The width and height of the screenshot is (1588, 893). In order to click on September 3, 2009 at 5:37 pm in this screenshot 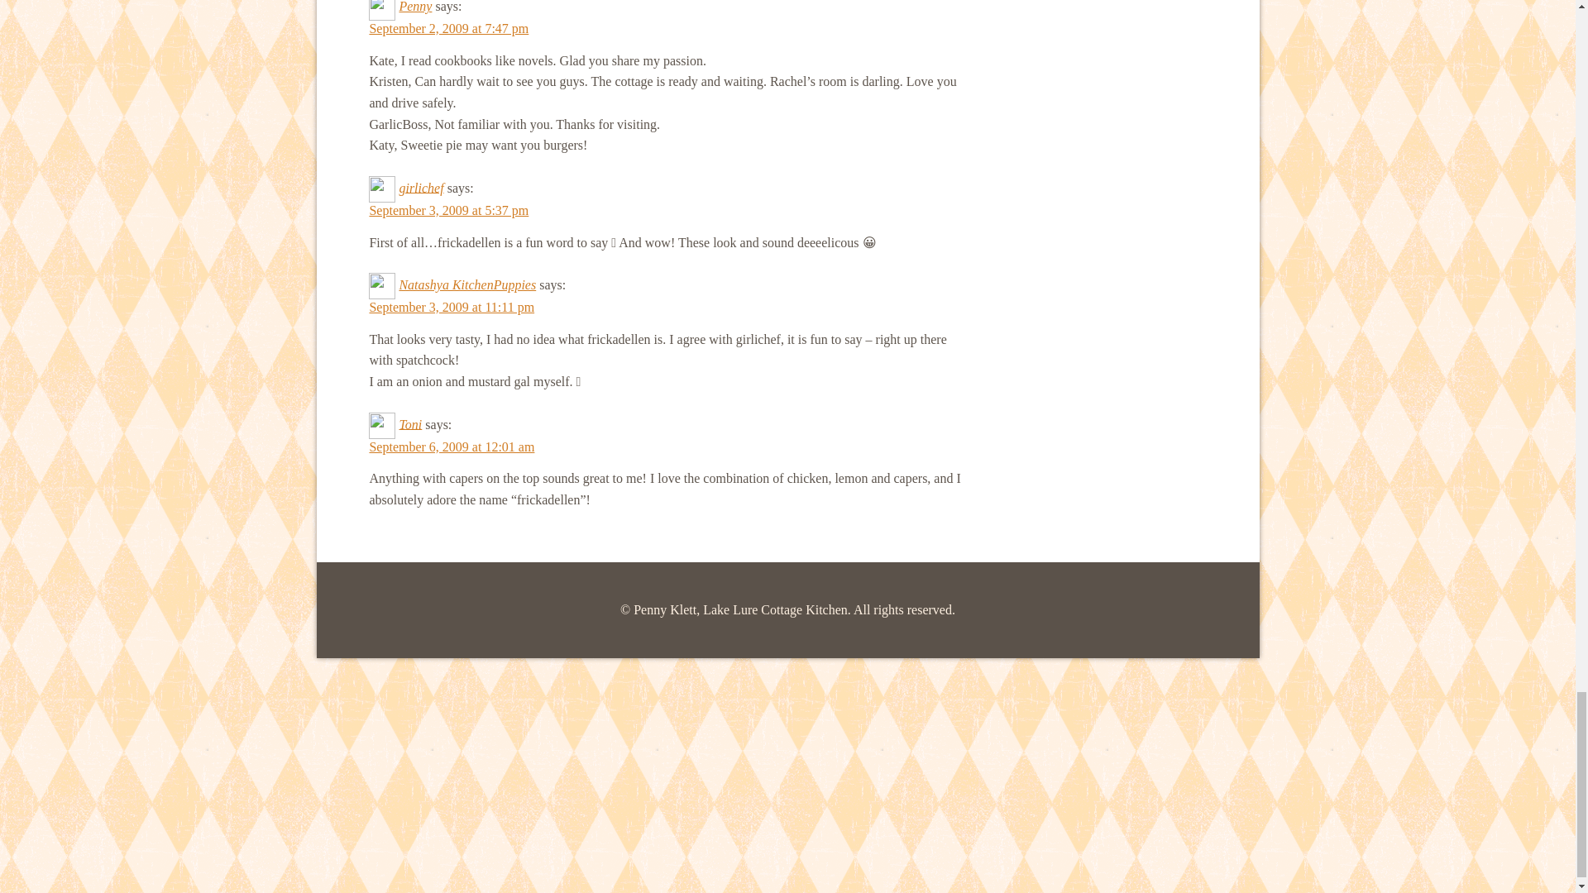, I will do `click(448, 210)`.